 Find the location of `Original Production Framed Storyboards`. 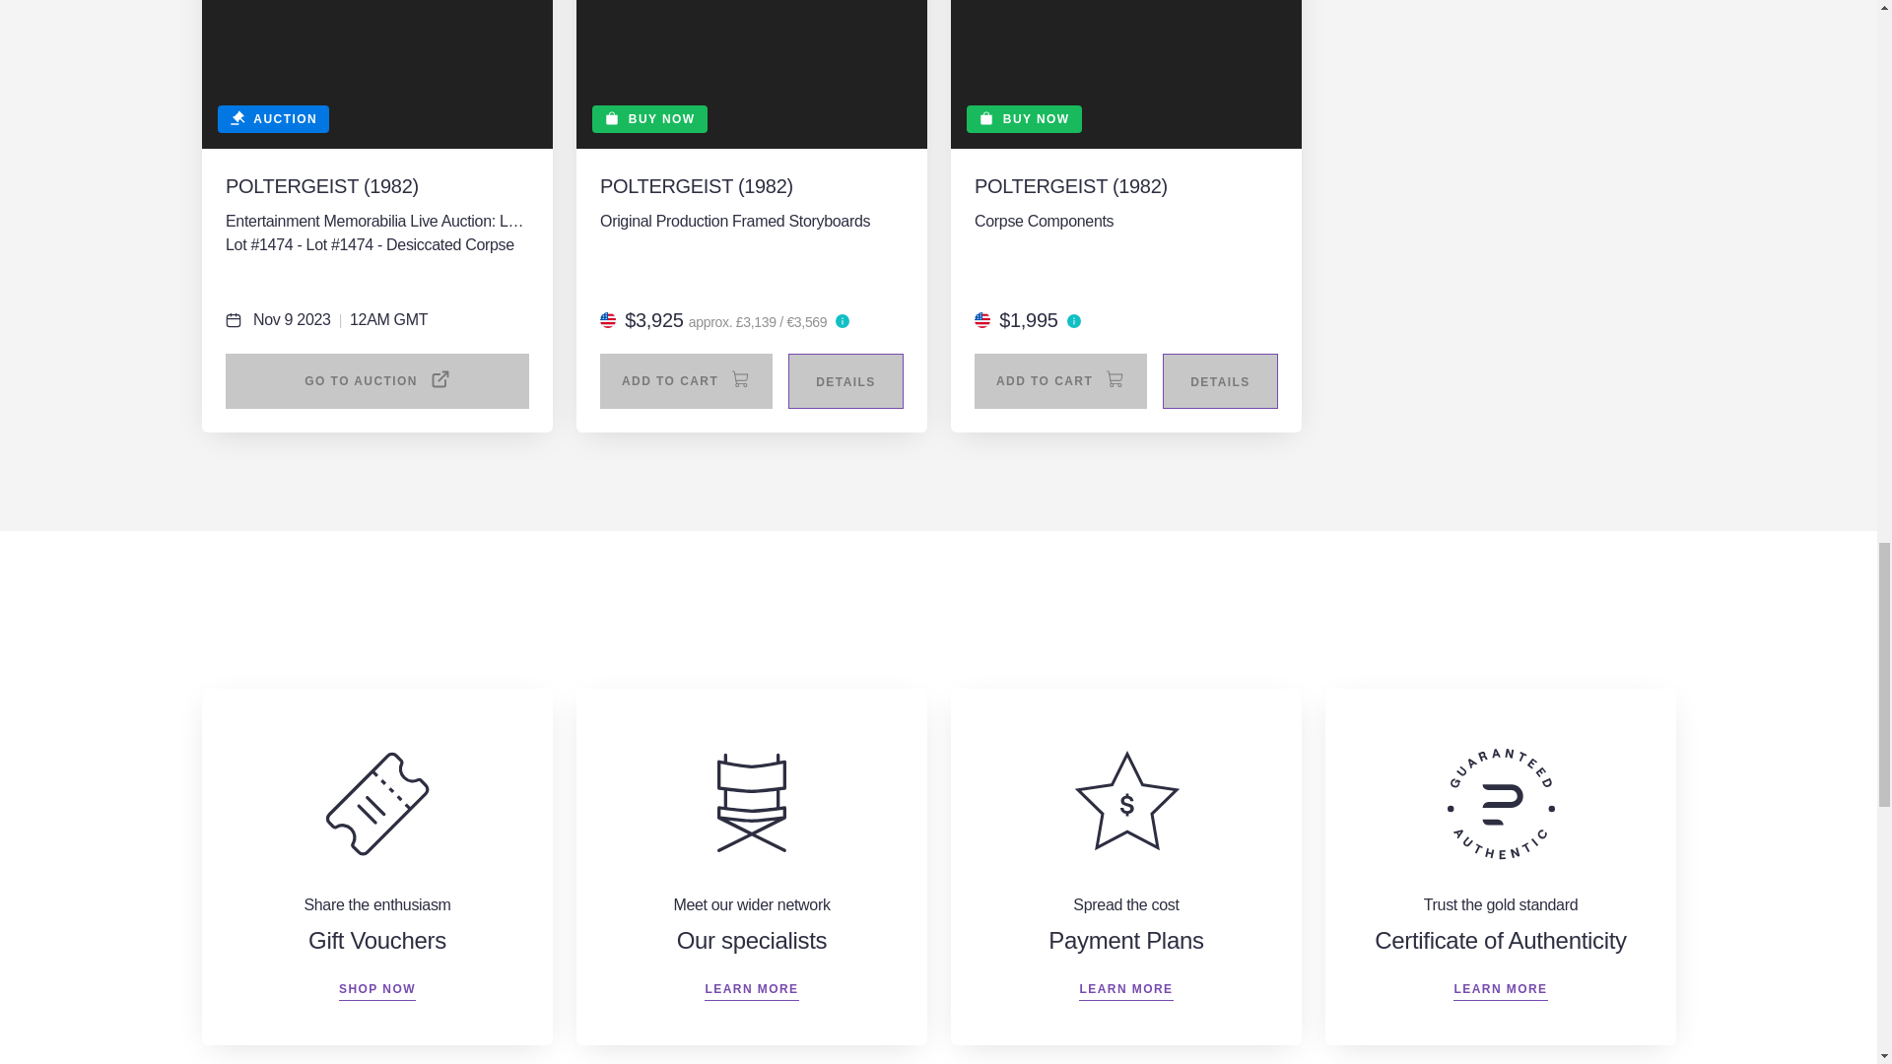

Original Production Framed Storyboards is located at coordinates (751, 221).